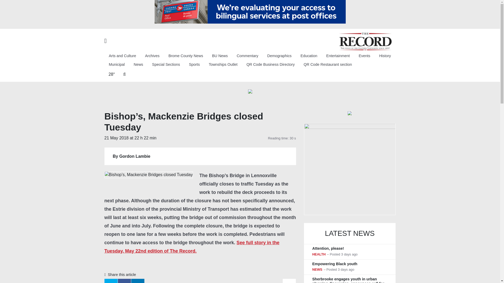  What do you see at coordinates (122, 56) in the screenshot?
I see `Arts and Culture` at bounding box center [122, 56].